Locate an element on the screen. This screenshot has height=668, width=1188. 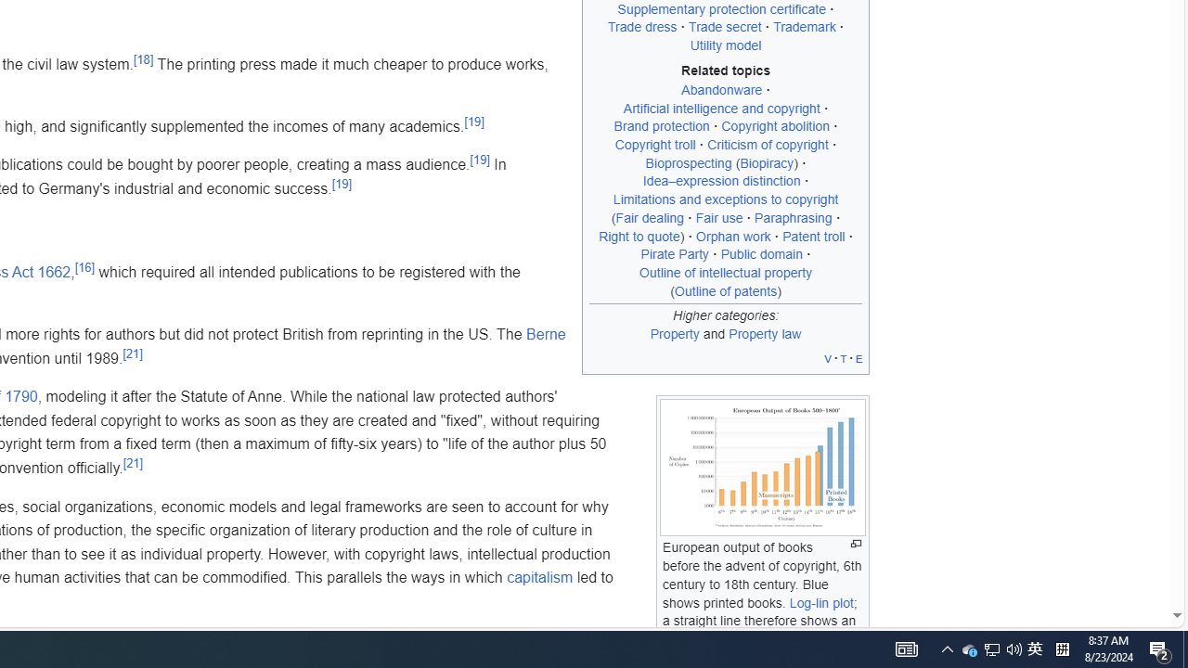
Property is located at coordinates (674, 333).